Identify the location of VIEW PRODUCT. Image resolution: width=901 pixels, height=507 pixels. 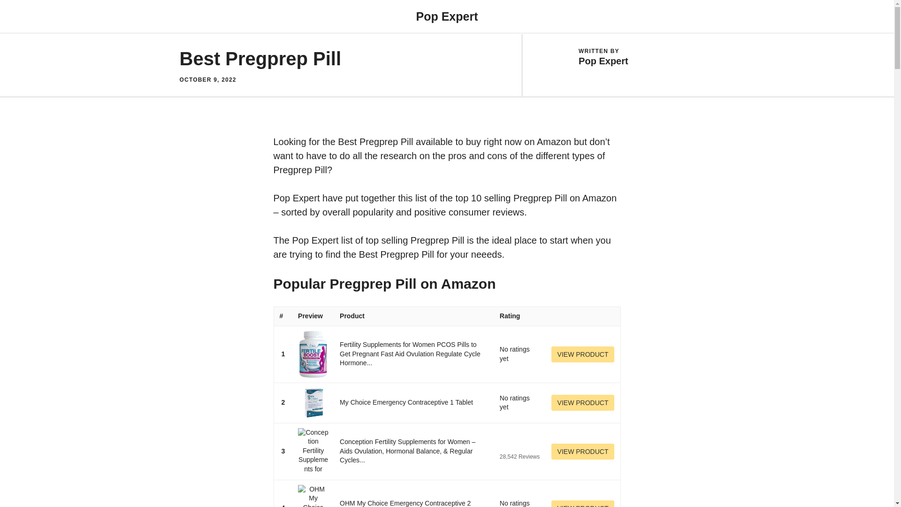
(583, 452).